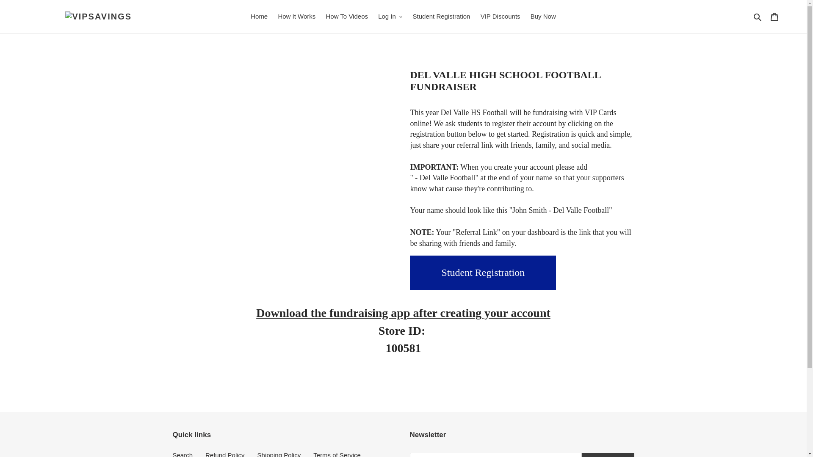 The width and height of the screenshot is (813, 457). Describe the element at coordinates (225, 454) in the screenshot. I see `Refund Policy` at that location.